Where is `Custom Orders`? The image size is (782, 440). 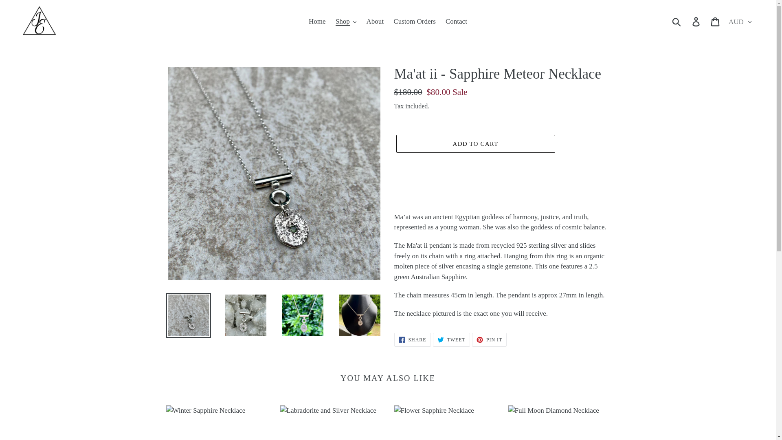
Custom Orders is located at coordinates (415, 21).